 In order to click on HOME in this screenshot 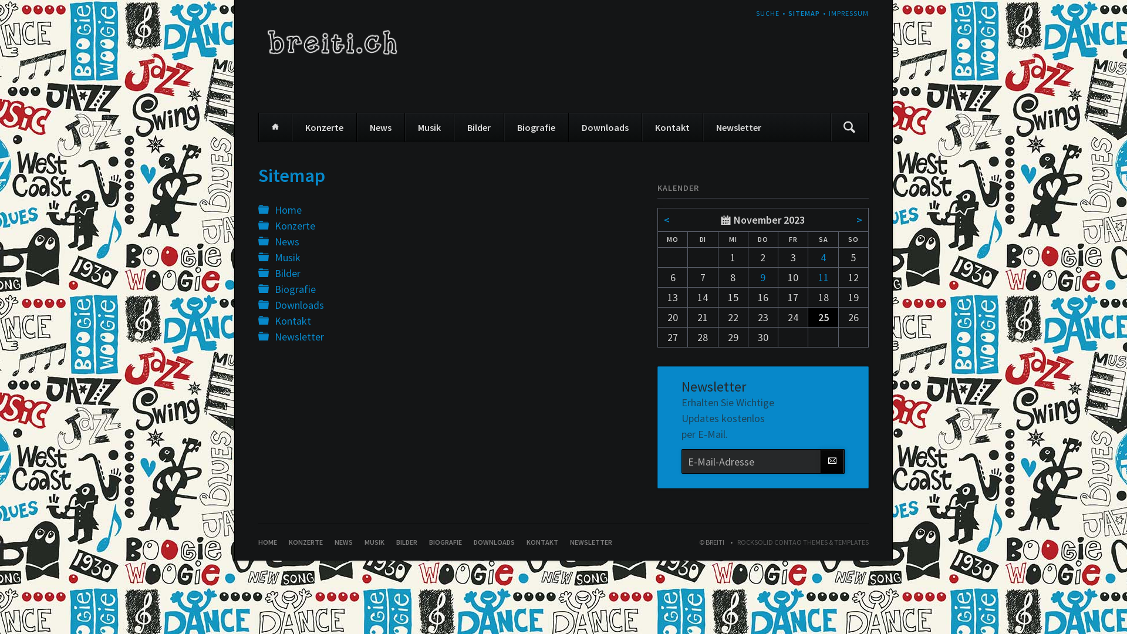, I will do `click(268, 542)`.